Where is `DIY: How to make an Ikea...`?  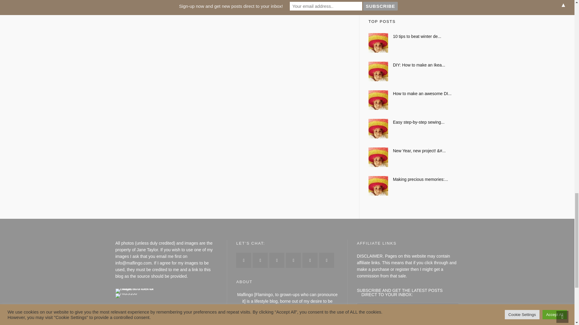
DIY: How to make an Ikea... is located at coordinates (414, 65).